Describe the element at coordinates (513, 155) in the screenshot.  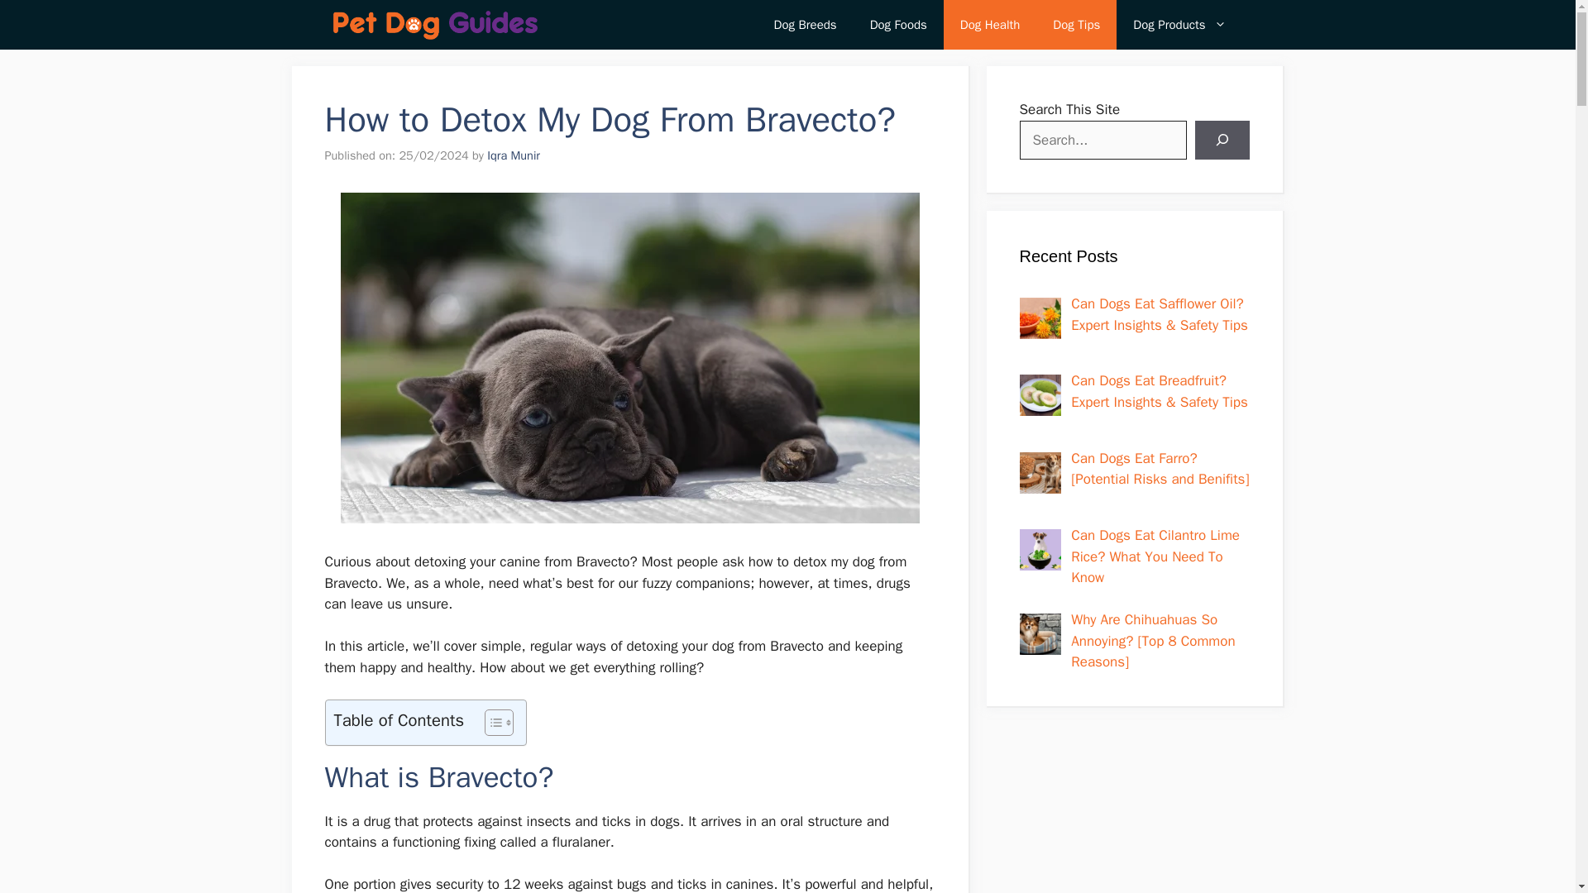
I see `View all posts by Iqra Munir` at that location.